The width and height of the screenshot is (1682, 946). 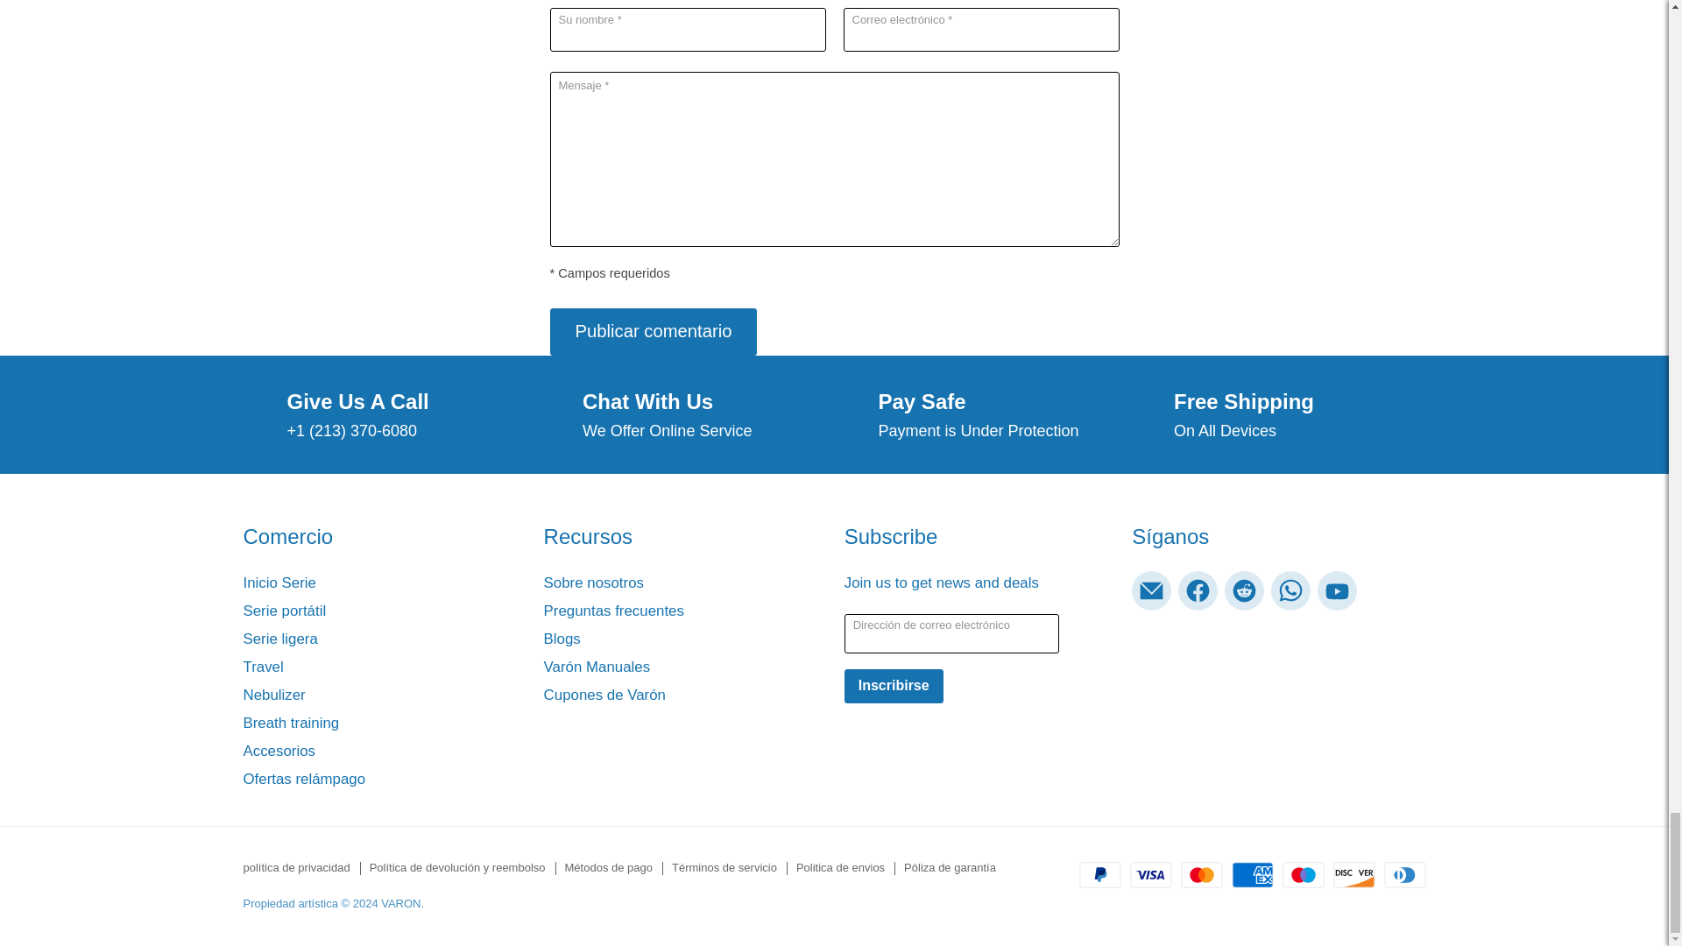 What do you see at coordinates (1290, 590) in the screenshot?
I see `WhatsApp` at bounding box center [1290, 590].